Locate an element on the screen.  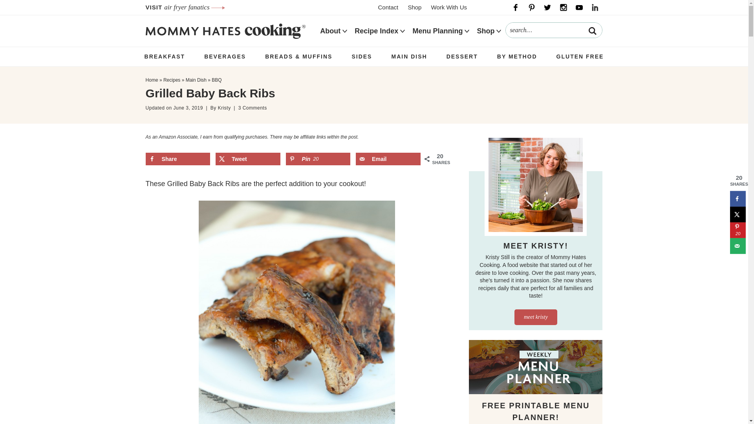
About is located at coordinates (330, 31).